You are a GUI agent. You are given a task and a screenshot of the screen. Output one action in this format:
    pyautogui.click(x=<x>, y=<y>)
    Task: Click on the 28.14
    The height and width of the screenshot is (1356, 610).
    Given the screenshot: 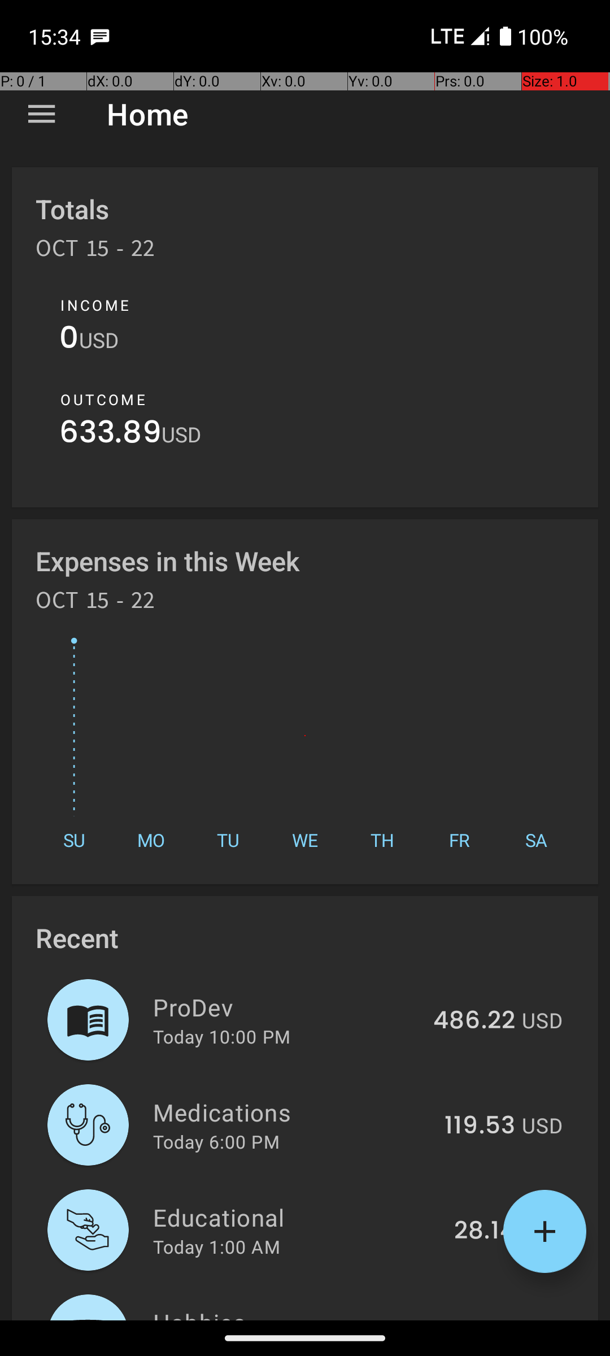 What is the action you would take?
    pyautogui.click(x=485, y=1231)
    